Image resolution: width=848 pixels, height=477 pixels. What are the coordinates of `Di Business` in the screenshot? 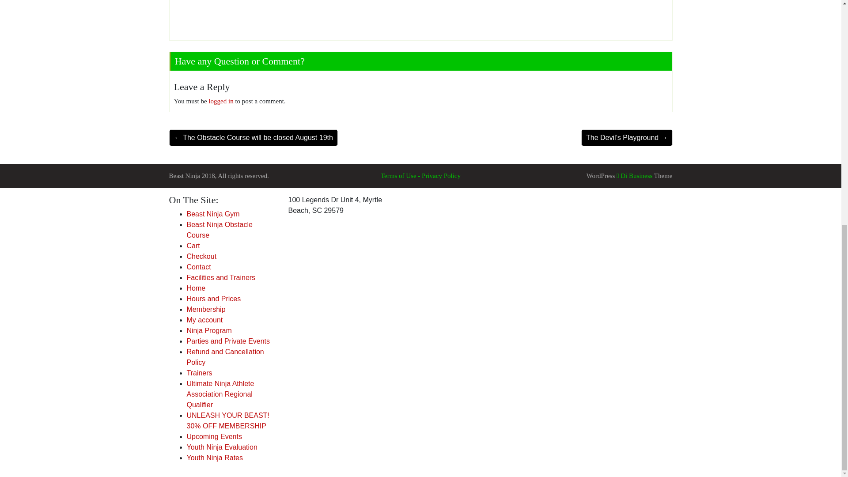 It's located at (634, 176).